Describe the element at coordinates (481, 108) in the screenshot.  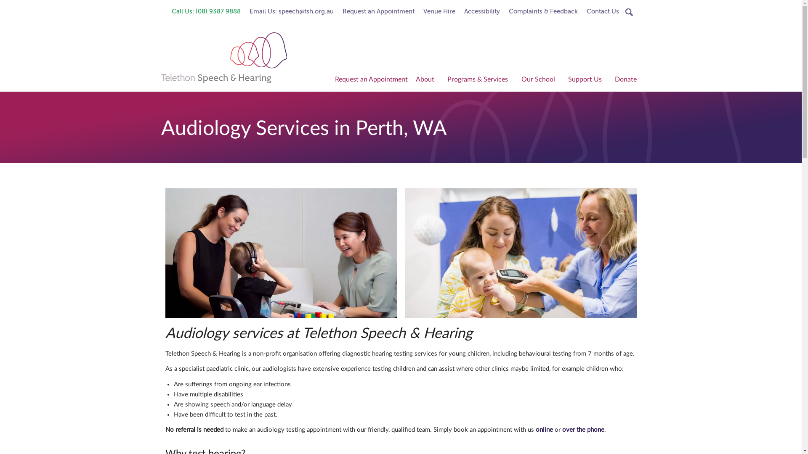
I see `Audiology Services in Perth, WA` at that location.